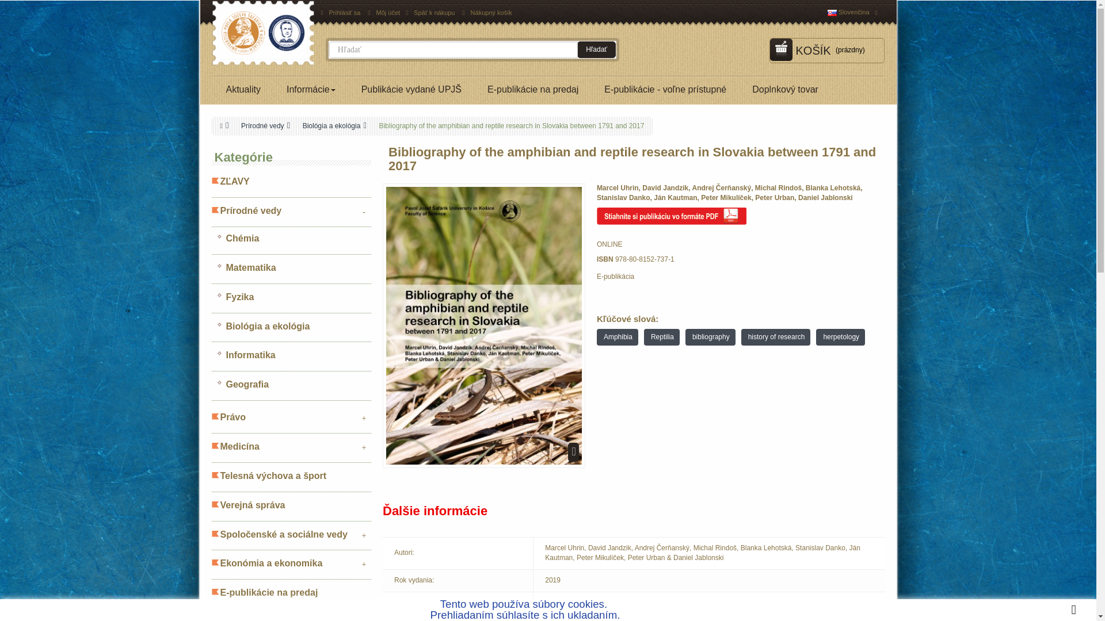  What do you see at coordinates (243, 90) in the screenshot?
I see `Aktuality` at bounding box center [243, 90].